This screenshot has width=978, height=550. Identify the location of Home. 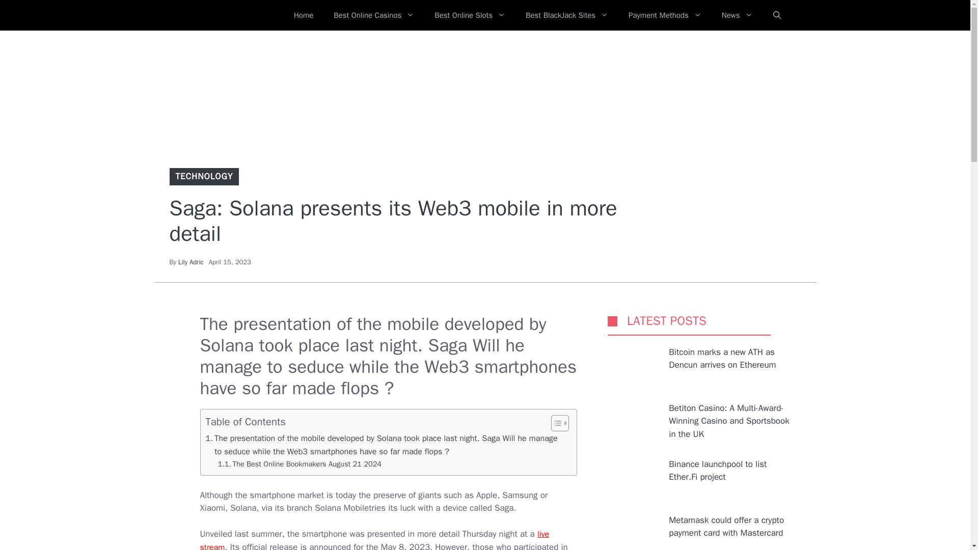
(304, 15).